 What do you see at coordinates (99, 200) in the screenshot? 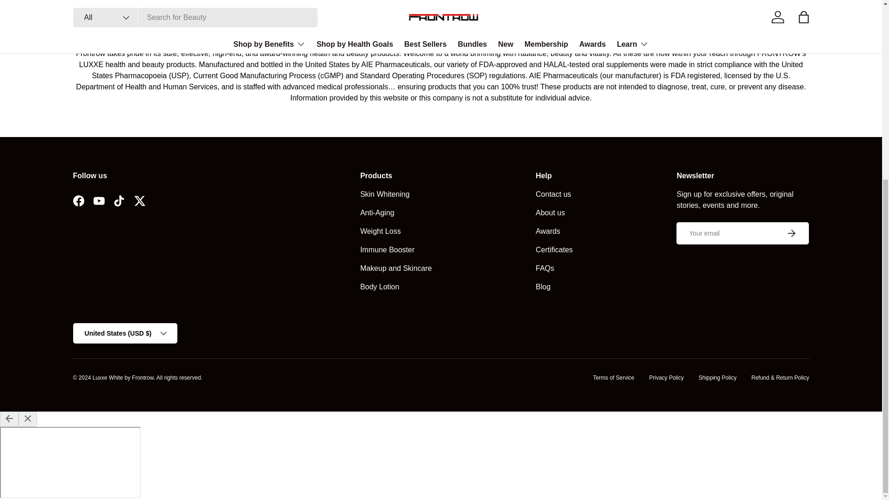
I see `Luxxe White on YouTube` at bounding box center [99, 200].